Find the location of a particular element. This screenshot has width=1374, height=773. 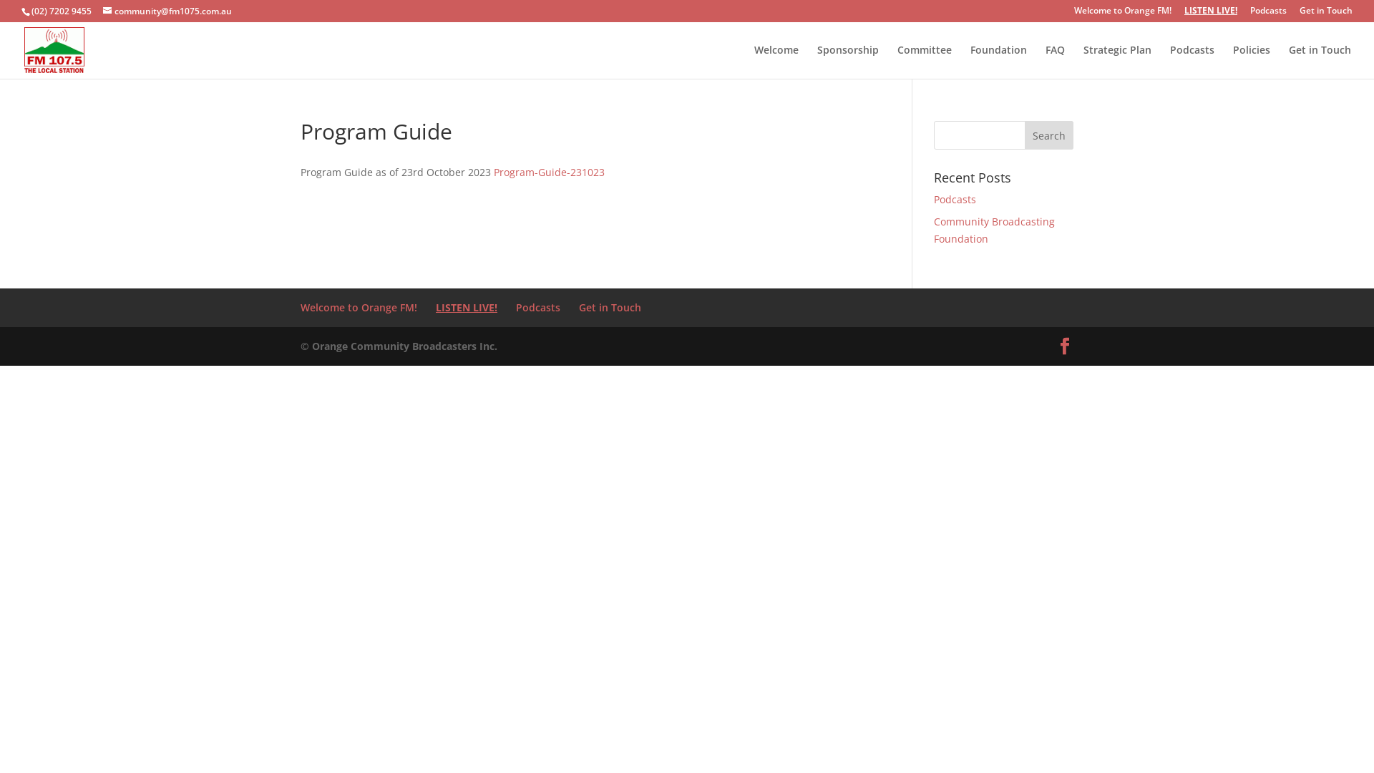

Committee is located at coordinates (925, 62).